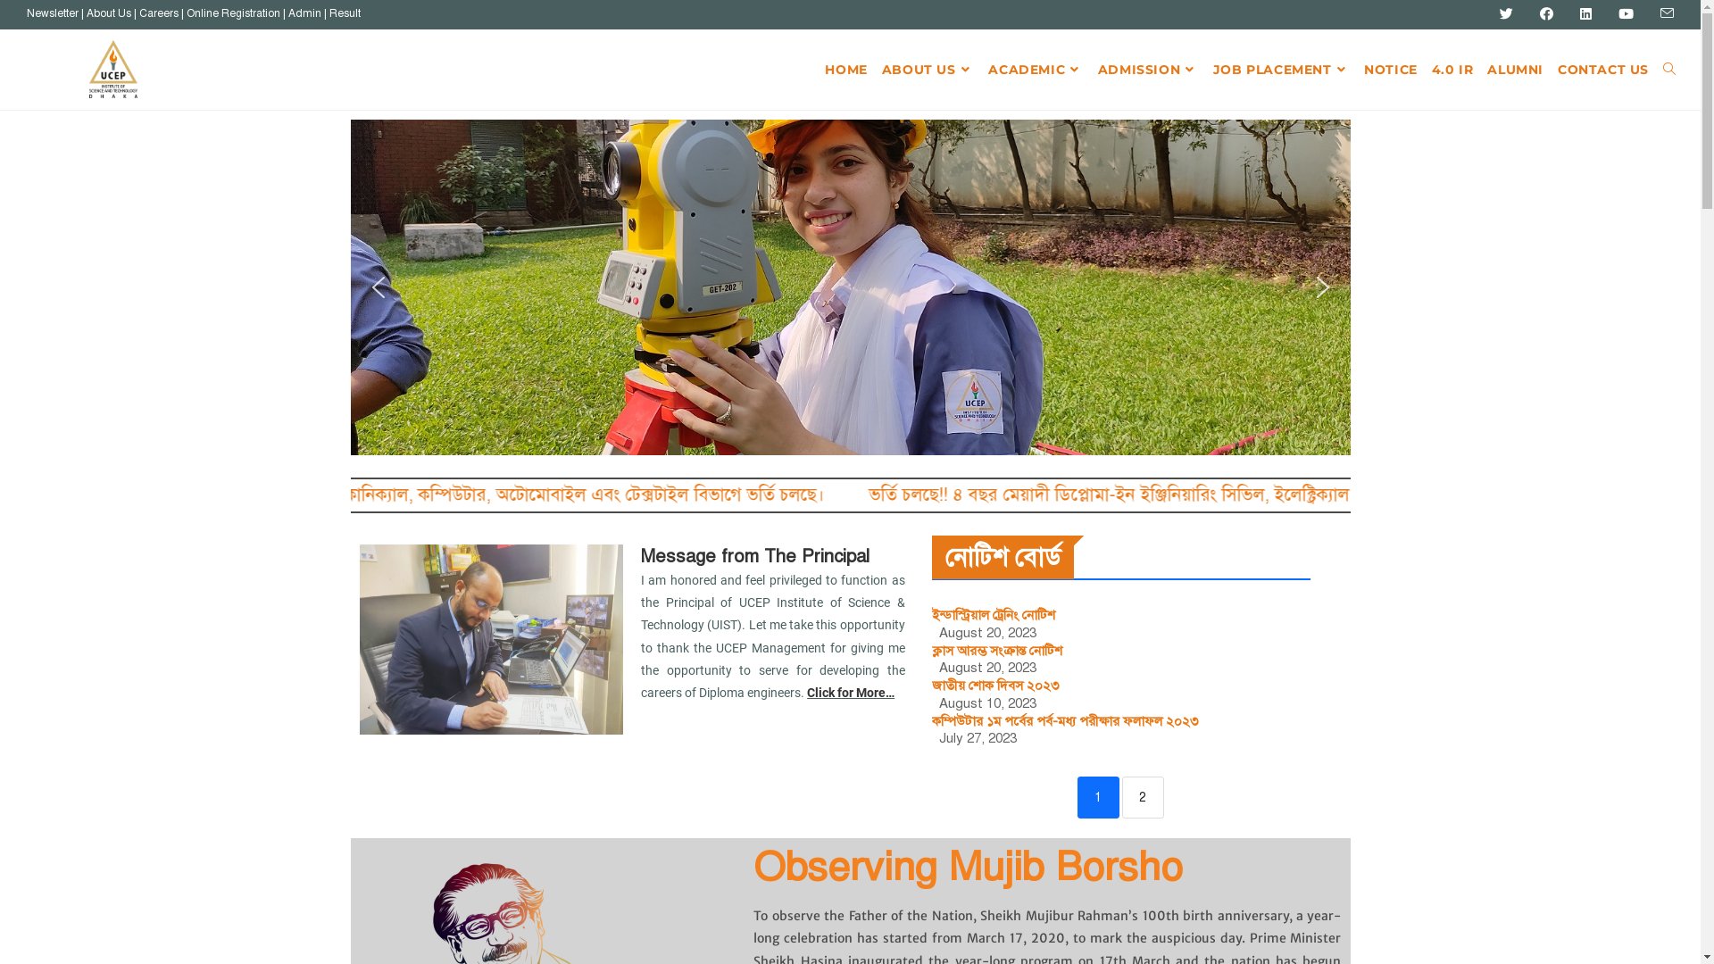 This screenshot has width=1714, height=964. What do you see at coordinates (1603, 70) in the screenshot?
I see `CONTACT US` at bounding box center [1603, 70].